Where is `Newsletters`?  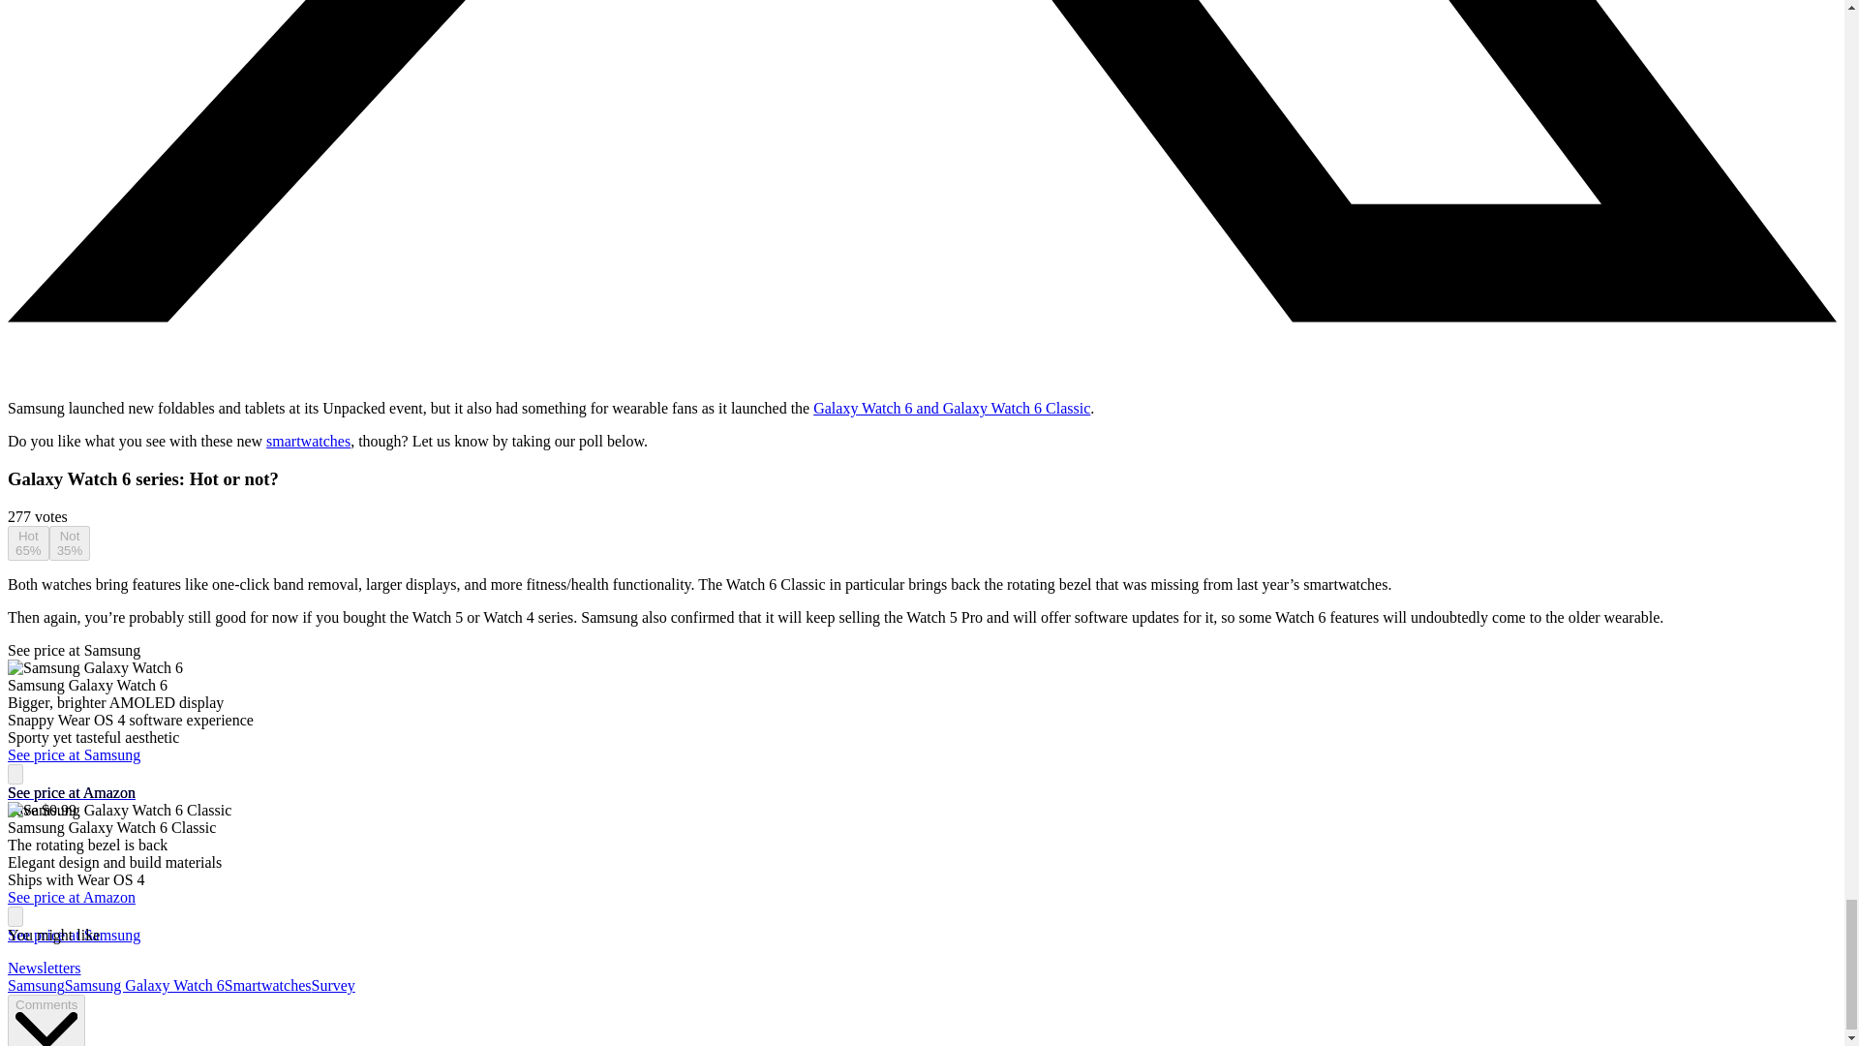
Newsletters is located at coordinates (45, 968).